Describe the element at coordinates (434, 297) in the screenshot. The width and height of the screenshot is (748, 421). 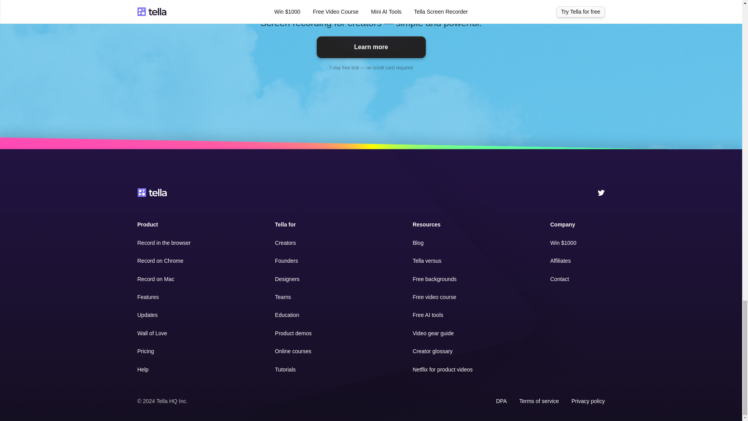
I see `Free video course` at that location.